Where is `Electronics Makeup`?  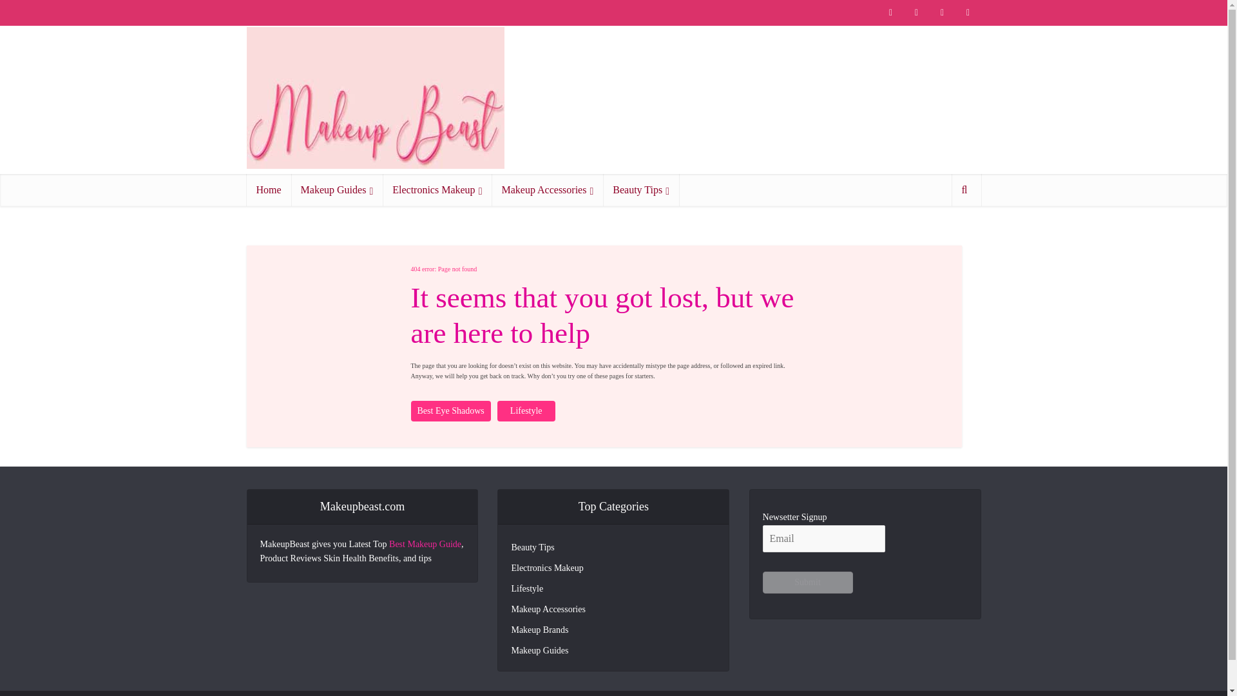
Electronics Makeup is located at coordinates (437, 189).